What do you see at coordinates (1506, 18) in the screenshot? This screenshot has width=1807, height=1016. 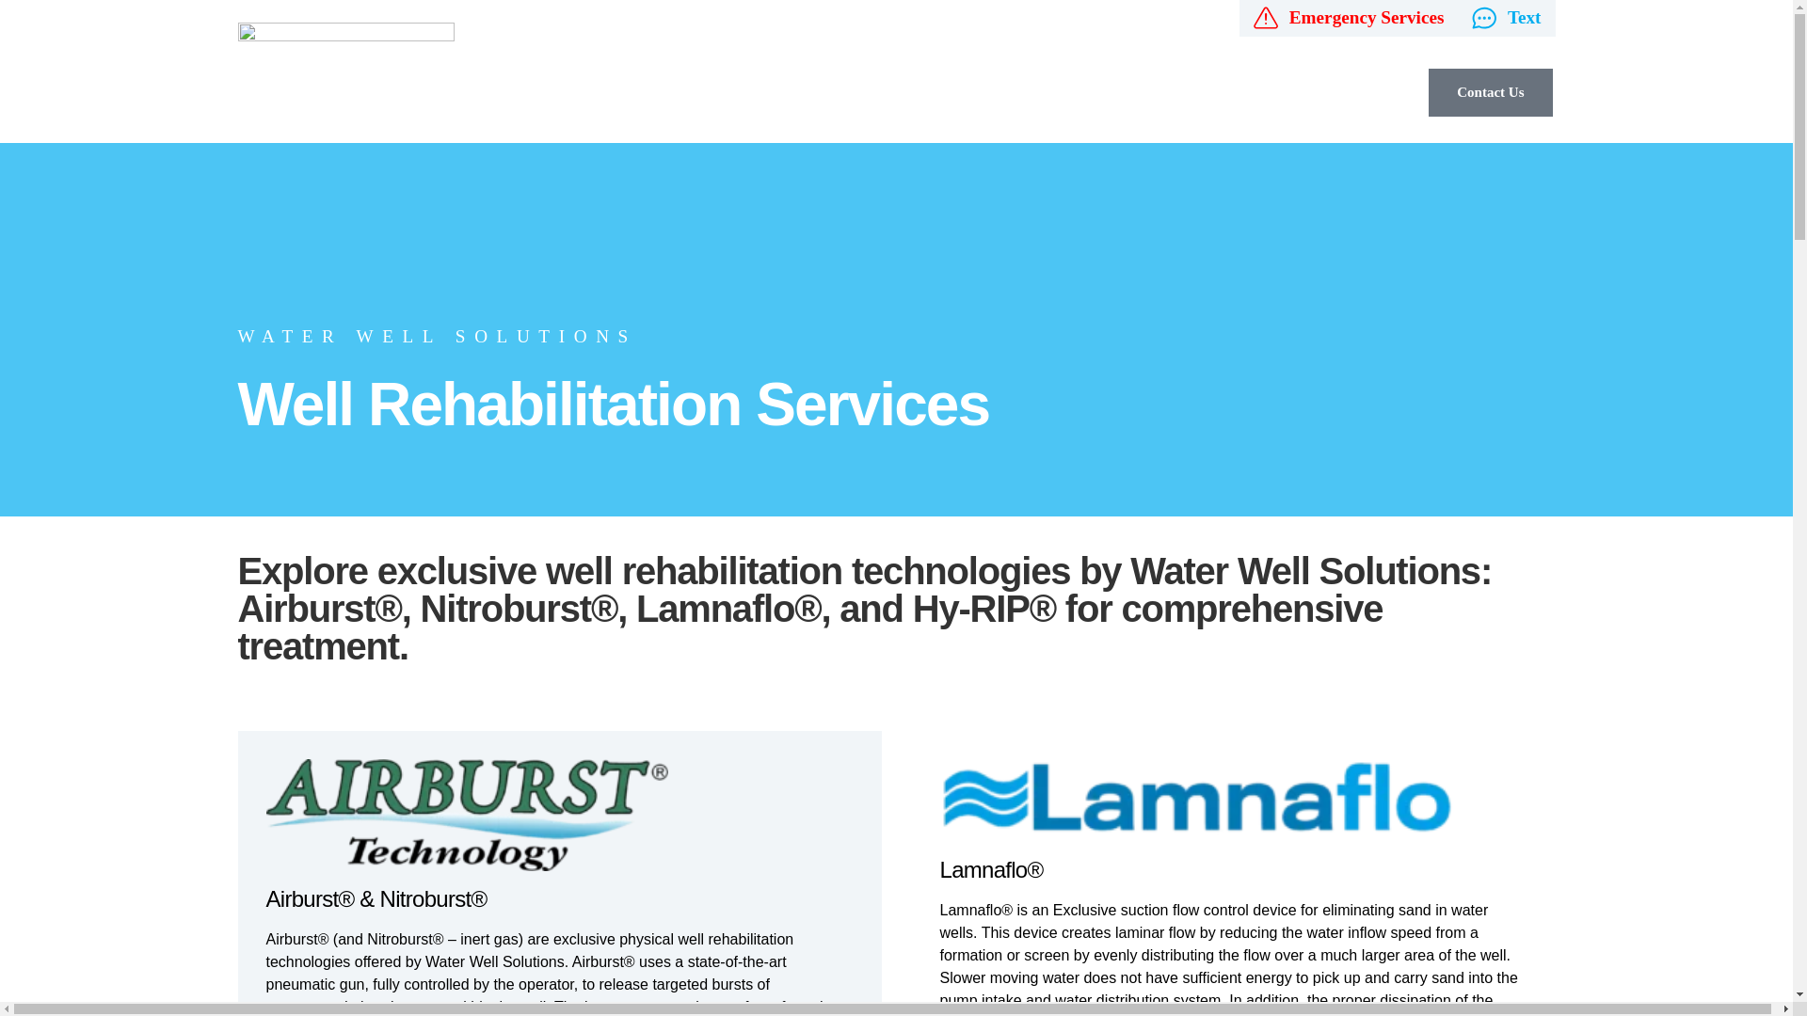 I see `Text` at bounding box center [1506, 18].